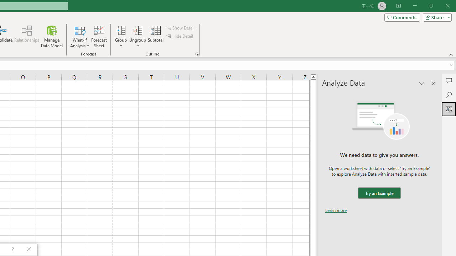  Describe the element at coordinates (447, 6) in the screenshot. I see `Close` at that location.